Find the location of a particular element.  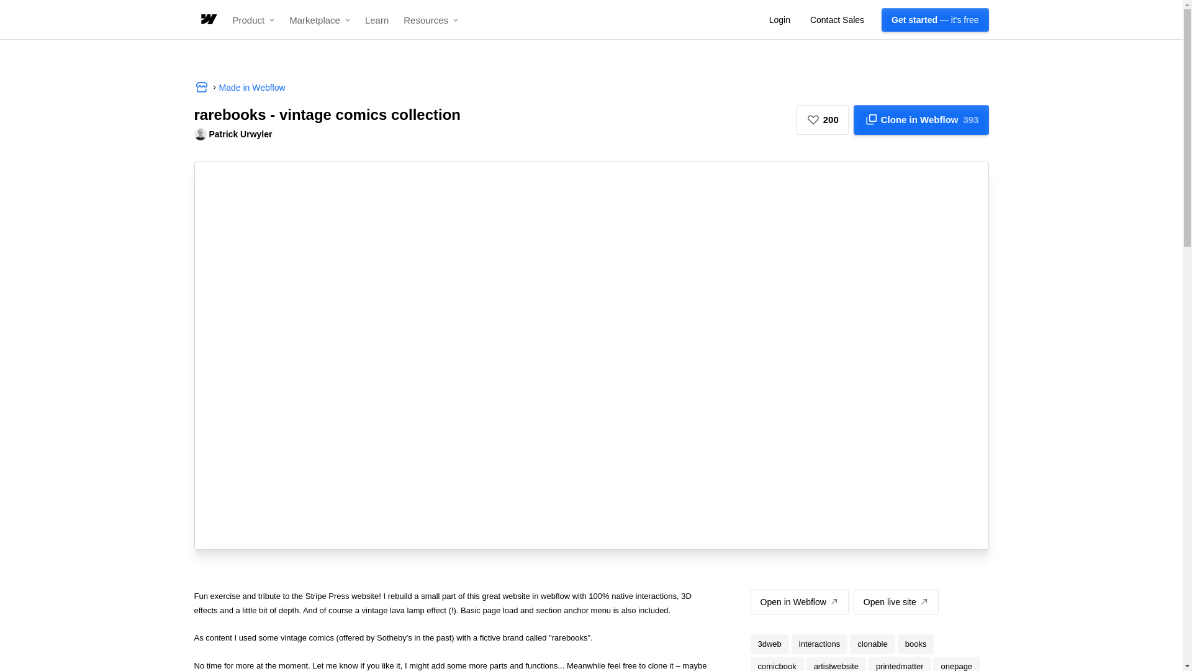

Product is located at coordinates (253, 20).